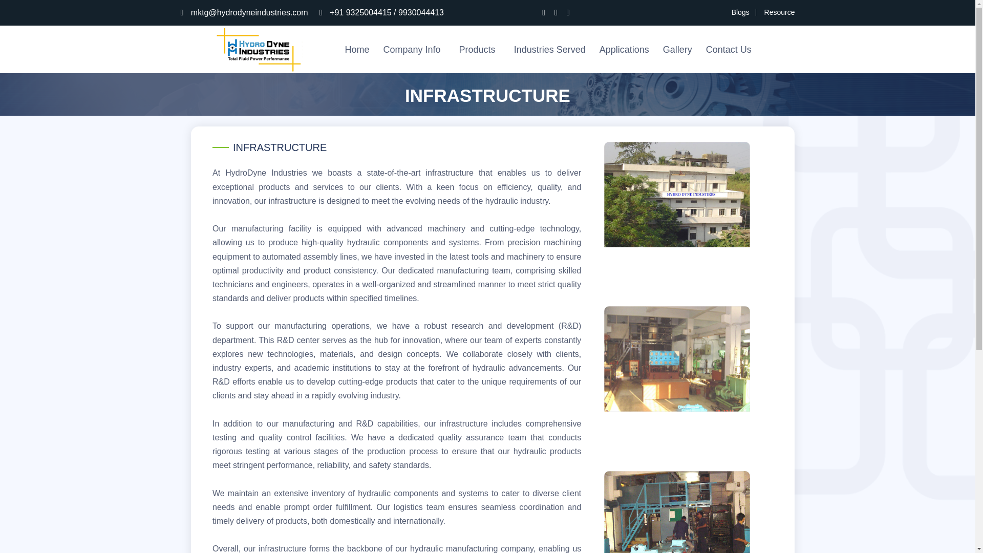 This screenshot has height=553, width=983. Describe the element at coordinates (677, 50) in the screenshot. I see `Gallery` at that location.